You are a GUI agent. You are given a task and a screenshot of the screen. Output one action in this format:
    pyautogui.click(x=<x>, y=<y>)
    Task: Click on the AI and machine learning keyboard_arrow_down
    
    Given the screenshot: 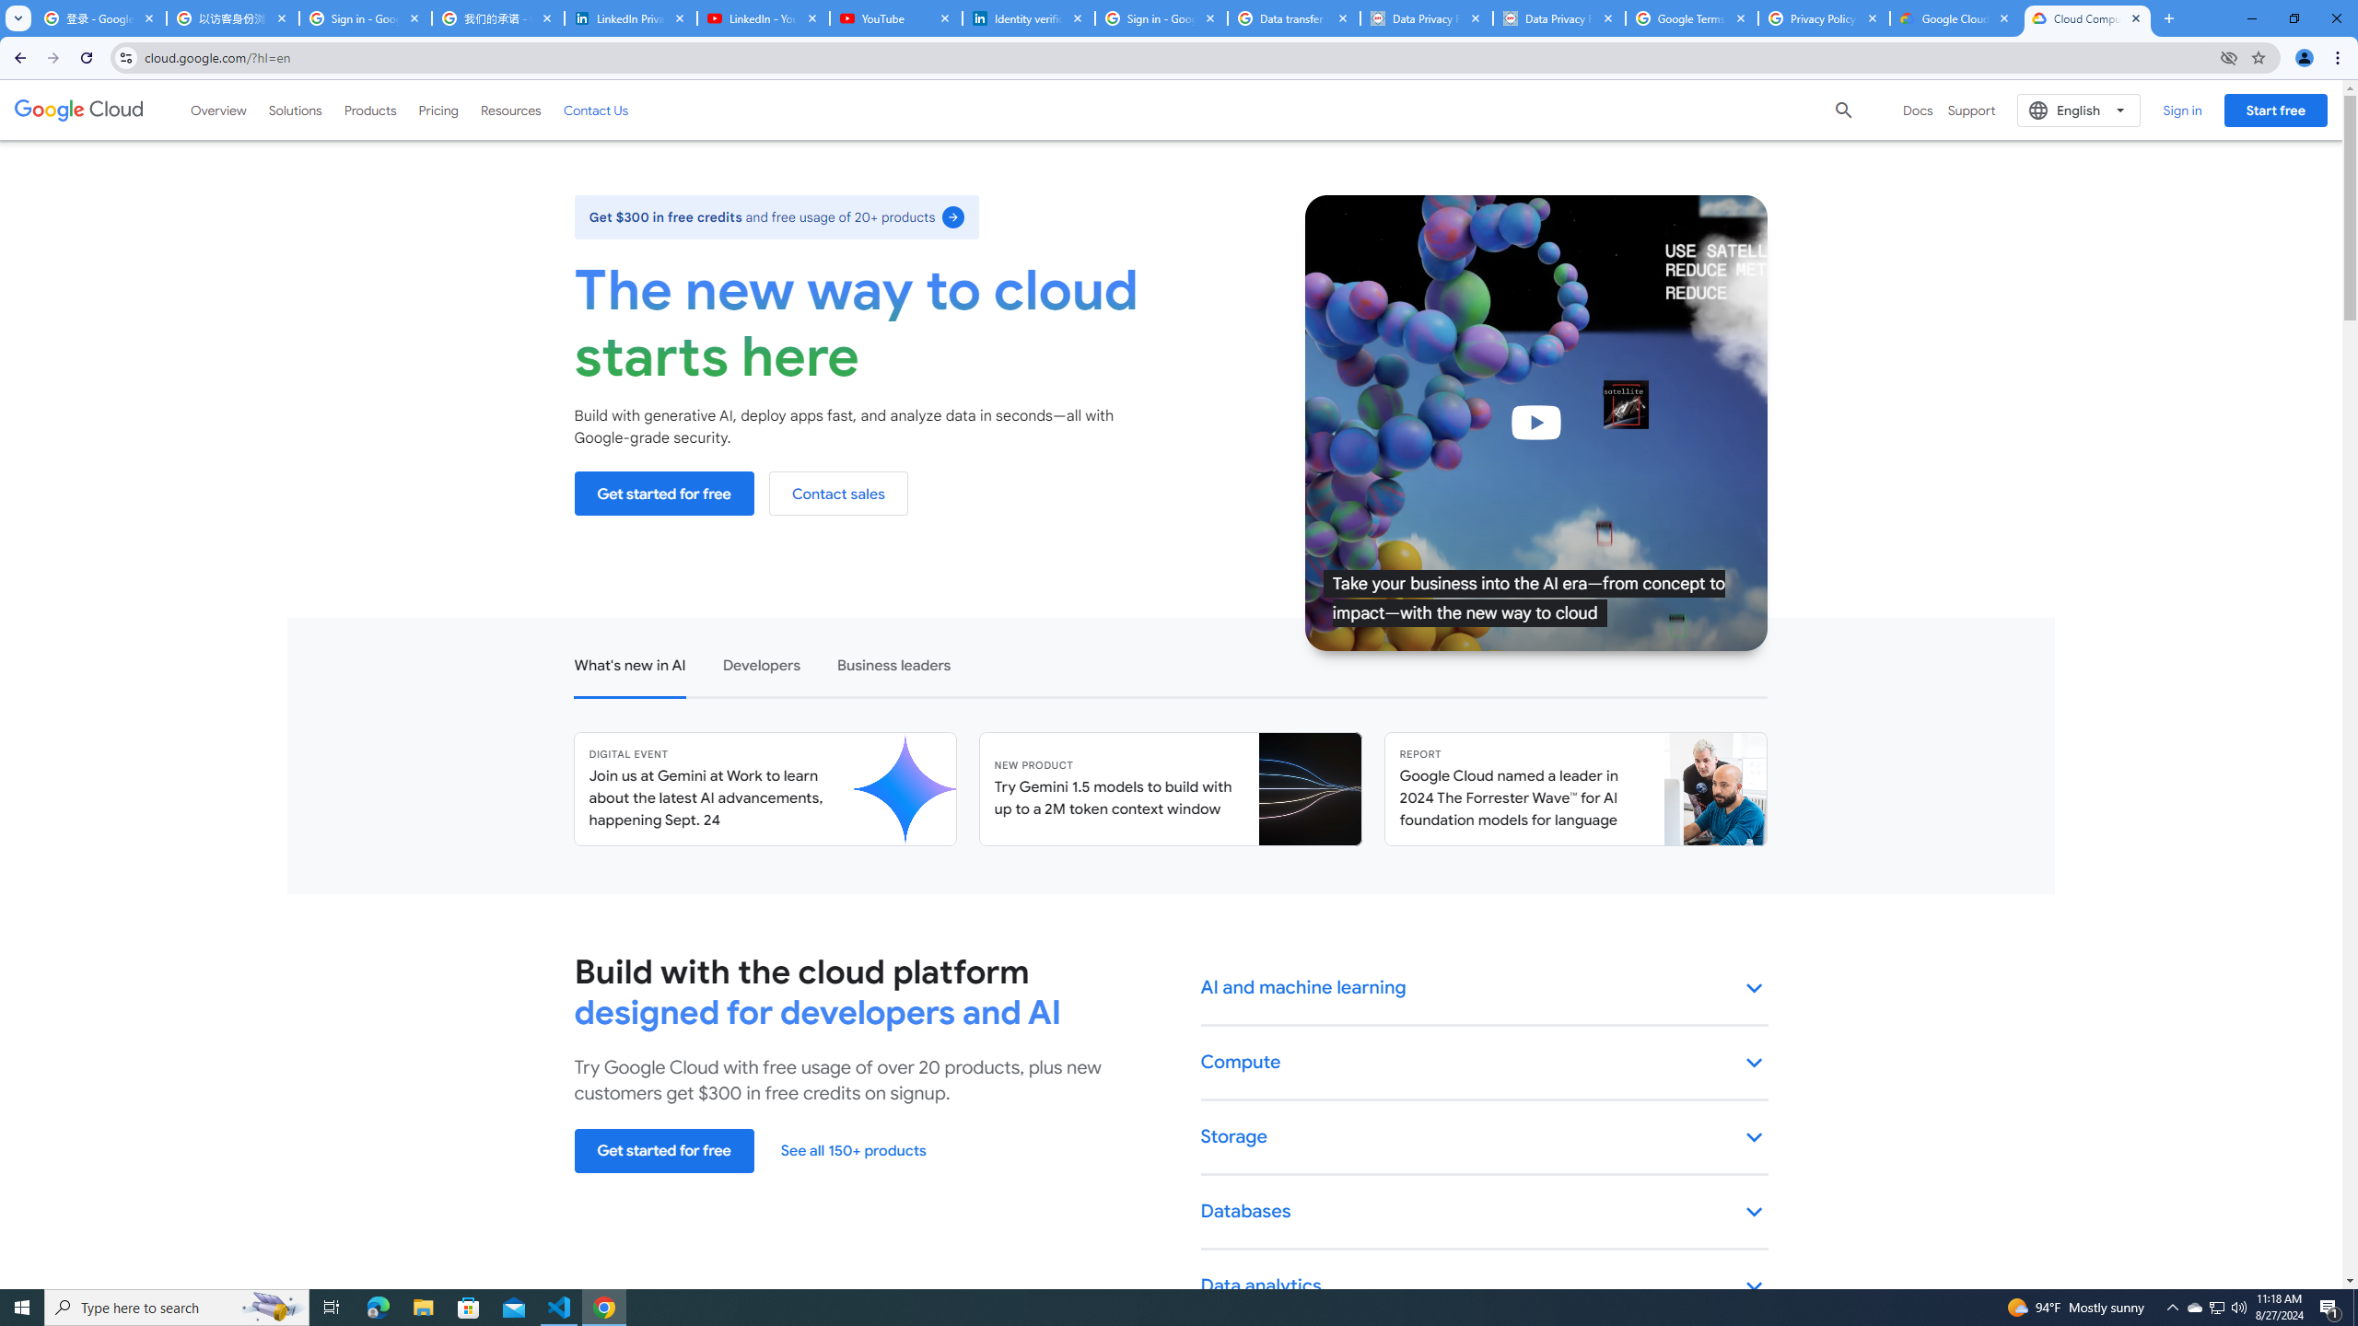 What is the action you would take?
    pyautogui.click(x=1485, y=988)
    